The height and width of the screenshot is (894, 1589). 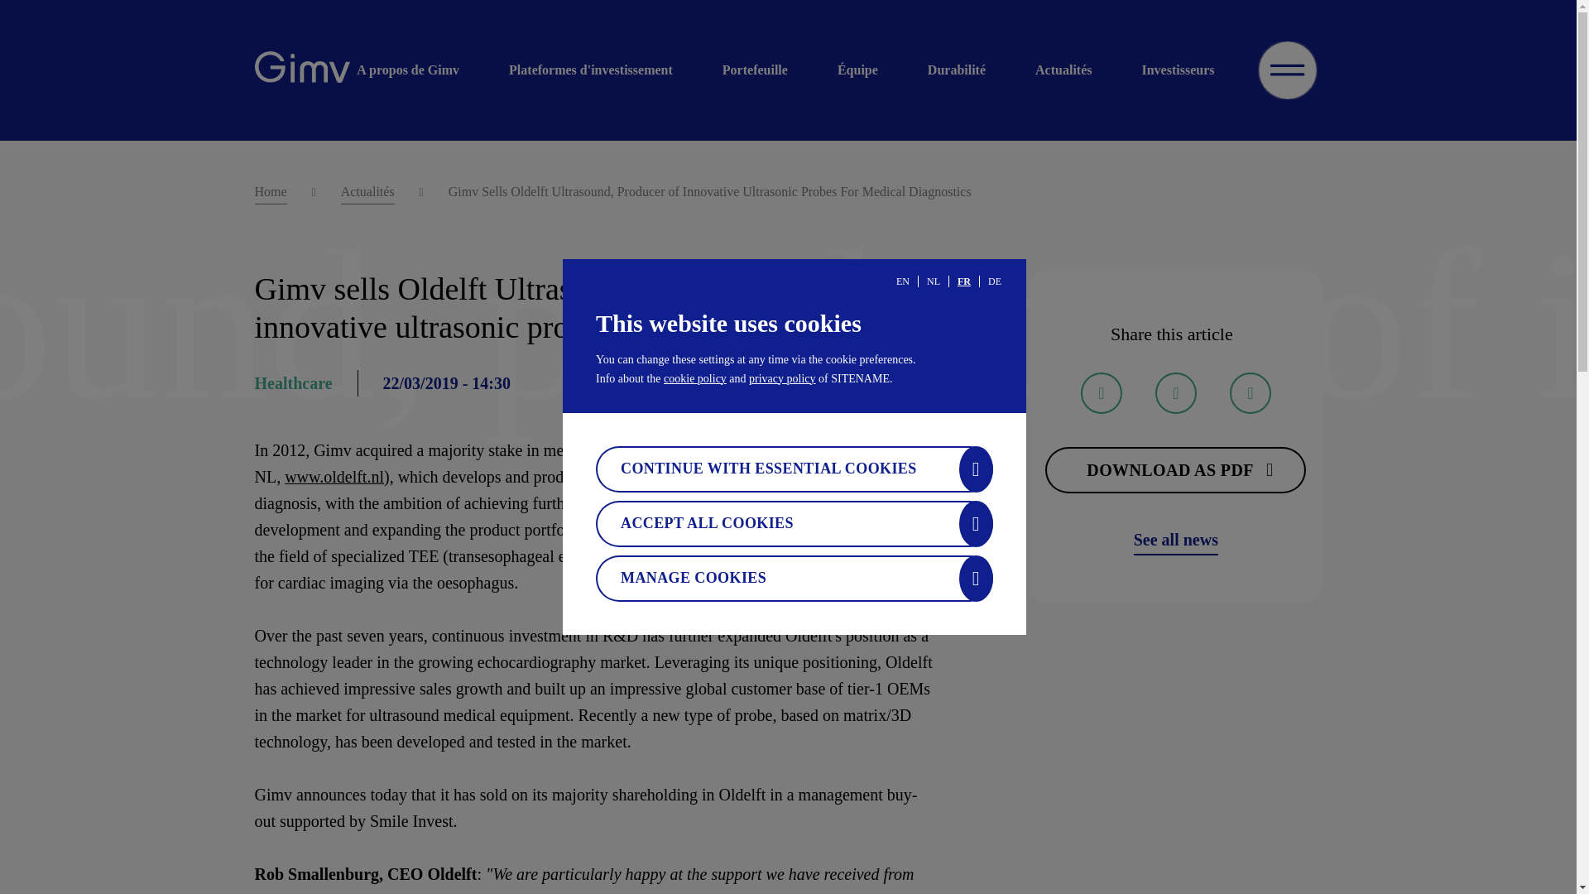 I want to click on A propos de Gimv, so click(x=420, y=70).